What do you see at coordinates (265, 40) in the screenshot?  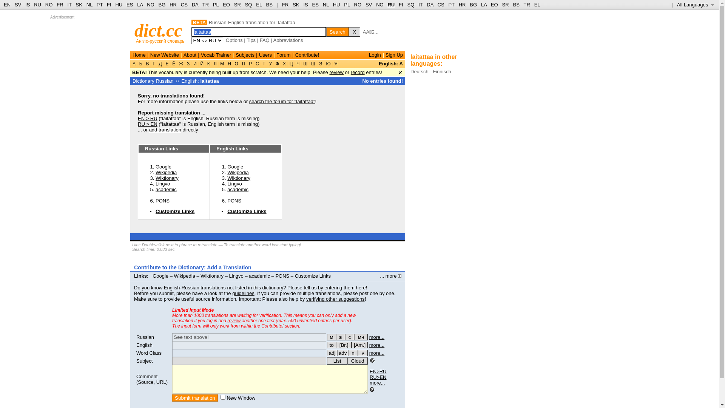 I see `FAQ` at bounding box center [265, 40].